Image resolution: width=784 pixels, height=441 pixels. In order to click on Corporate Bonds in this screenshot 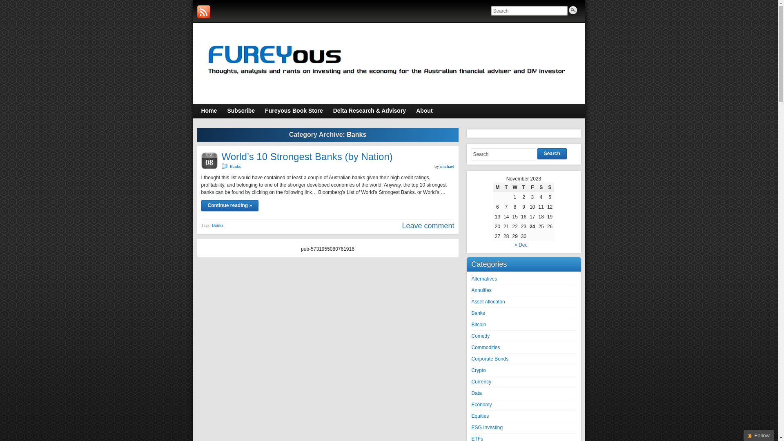, I will do `click(490, 359)`.